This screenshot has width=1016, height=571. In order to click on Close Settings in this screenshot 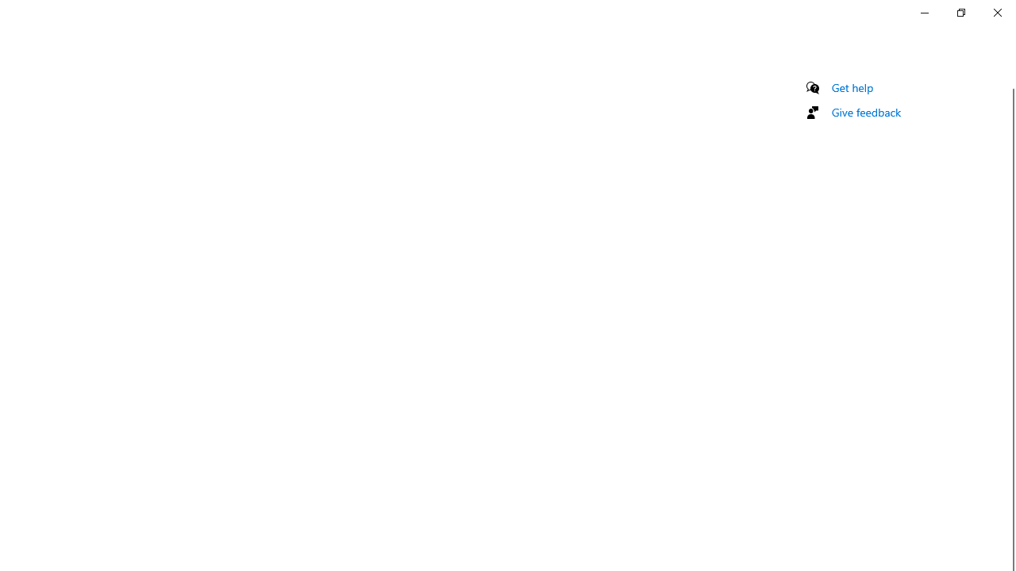, I will do `click(997, 13)`.